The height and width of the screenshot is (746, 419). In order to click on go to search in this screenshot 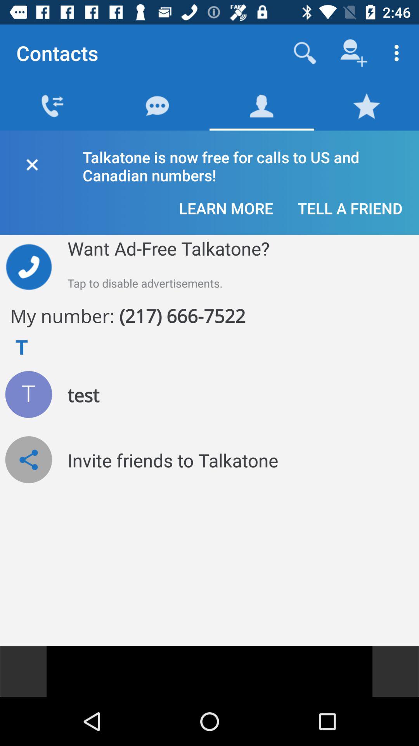, I will do `click(305, 53)`.